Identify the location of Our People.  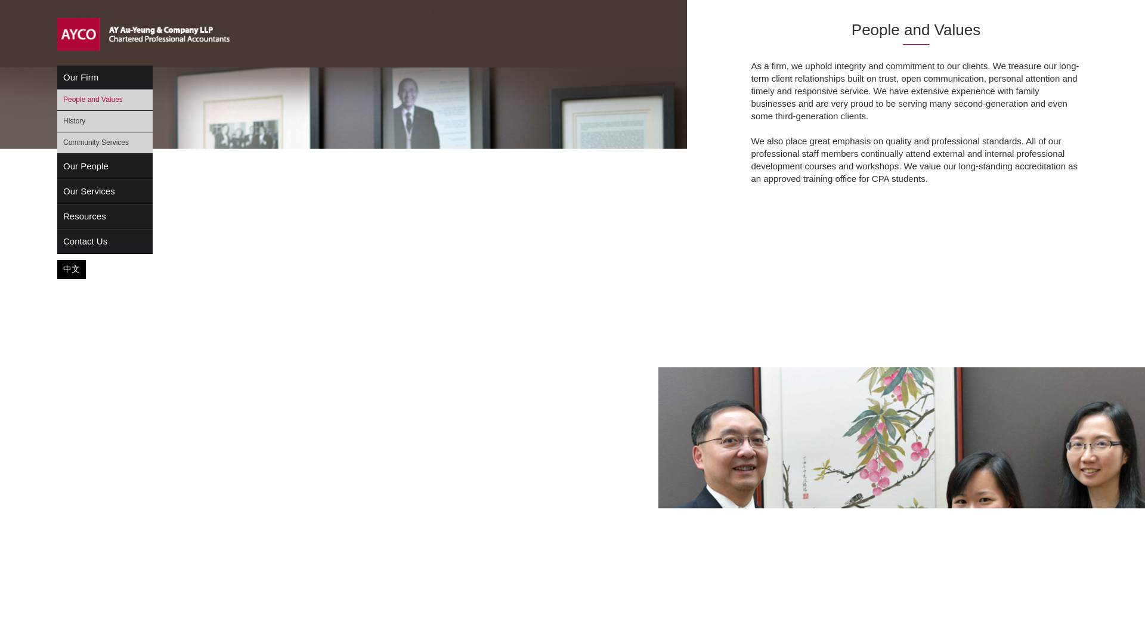
(105, 166).